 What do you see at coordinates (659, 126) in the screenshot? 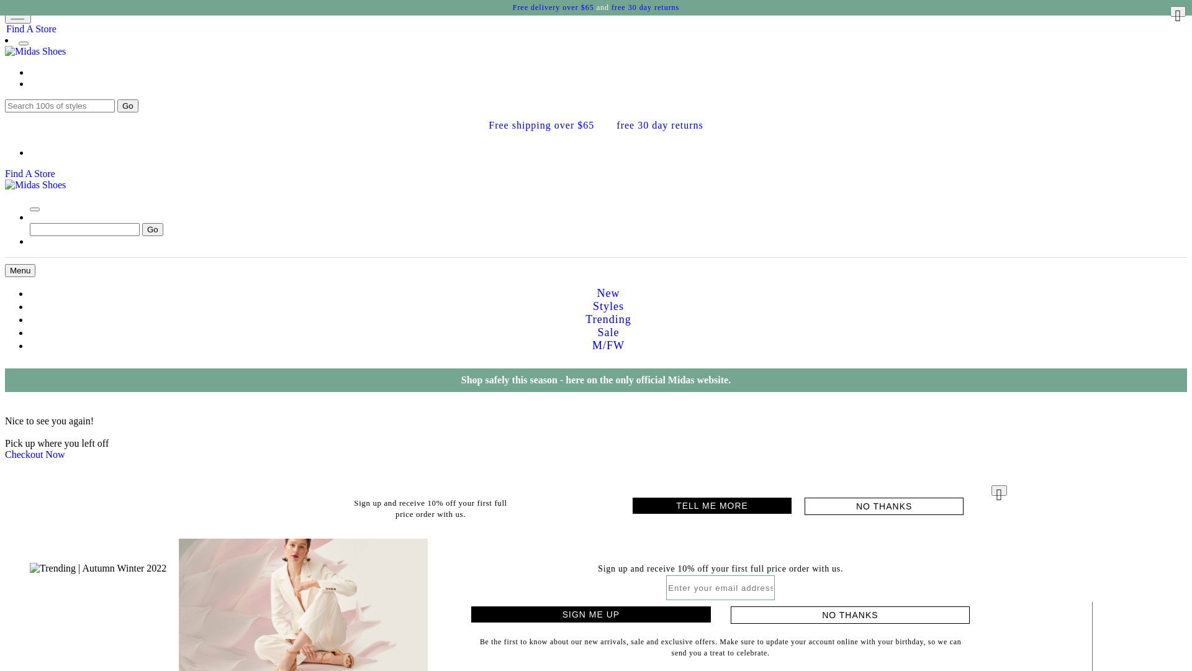
I see `free 30 day returns` at bounding box center [659, 126].